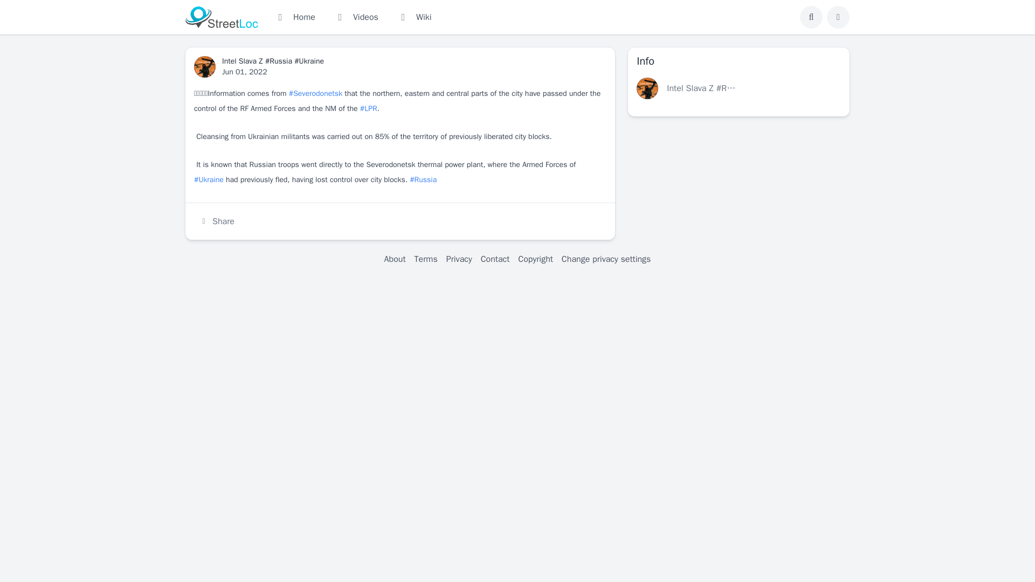 This screenshot has height=582, width=1035. Describe the element at coordinates (356, 17) in the screenshot. I see `Videos` at that location.